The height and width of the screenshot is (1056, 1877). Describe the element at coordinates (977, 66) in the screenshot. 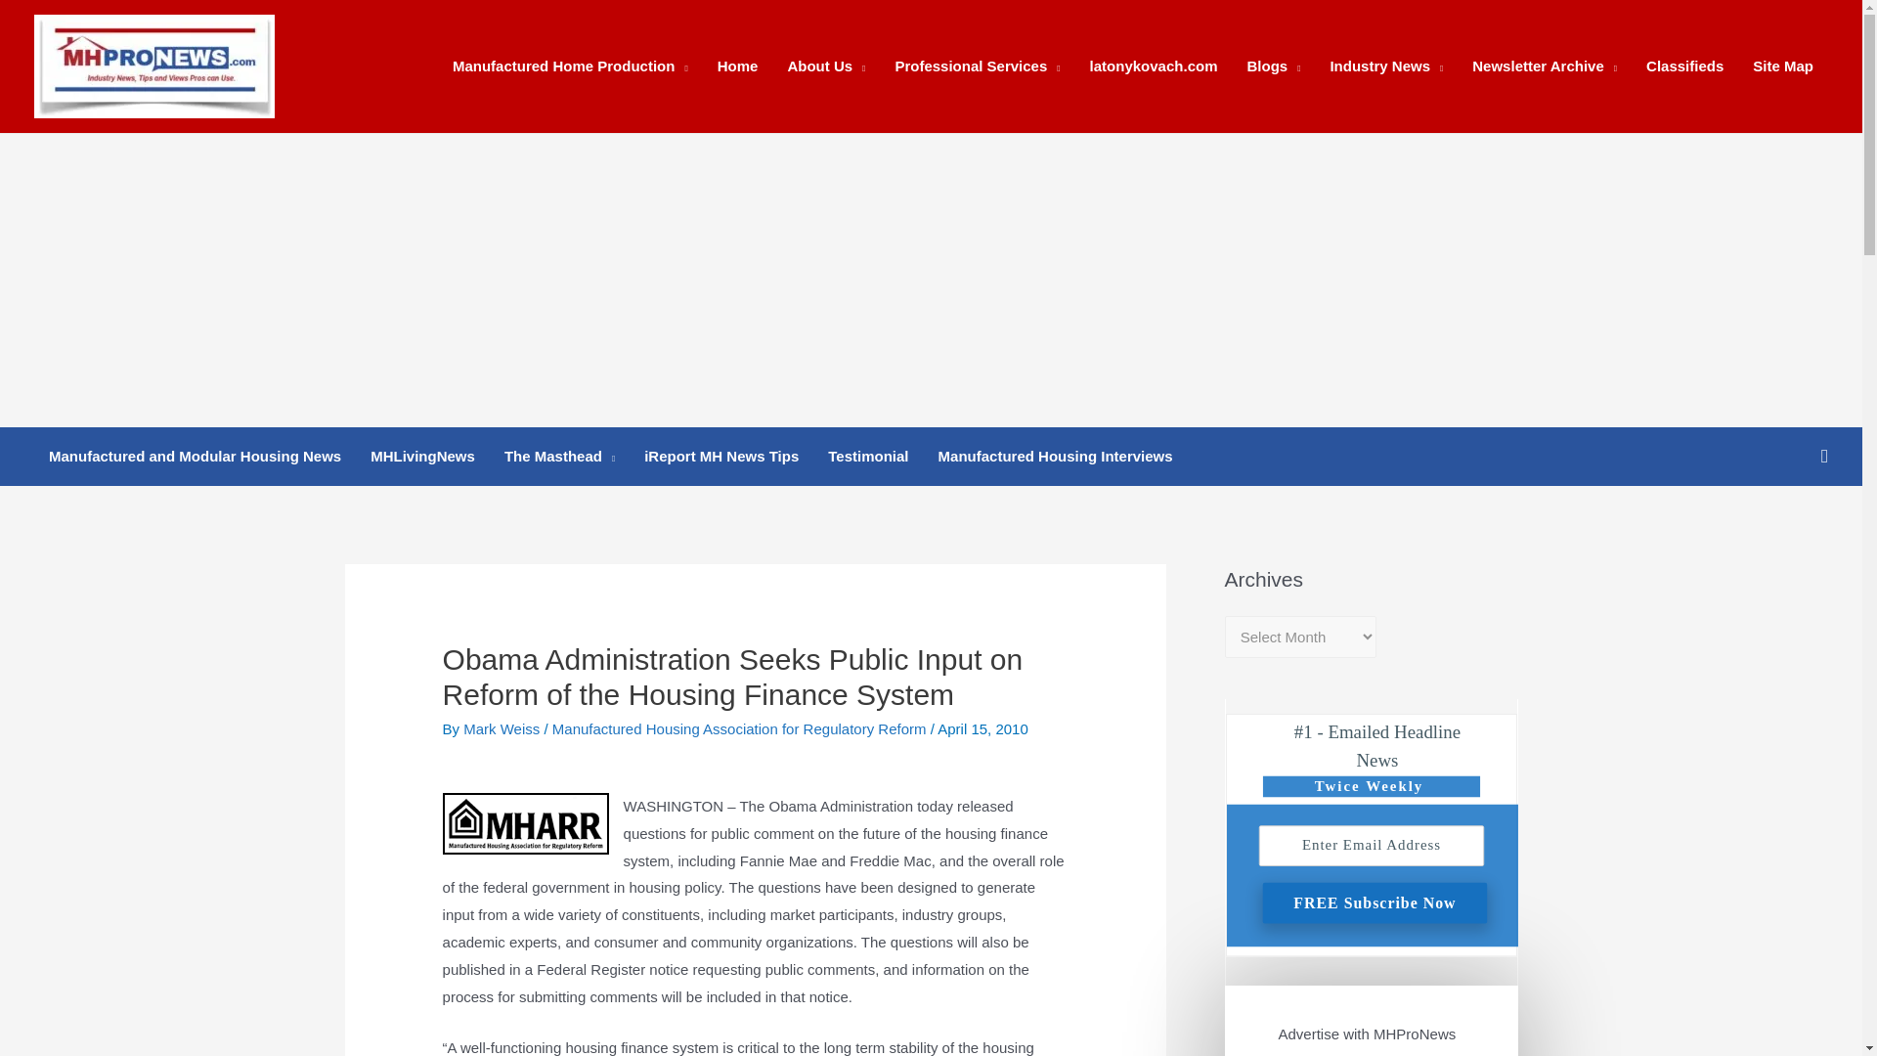

I see `Professional Services` at that location.